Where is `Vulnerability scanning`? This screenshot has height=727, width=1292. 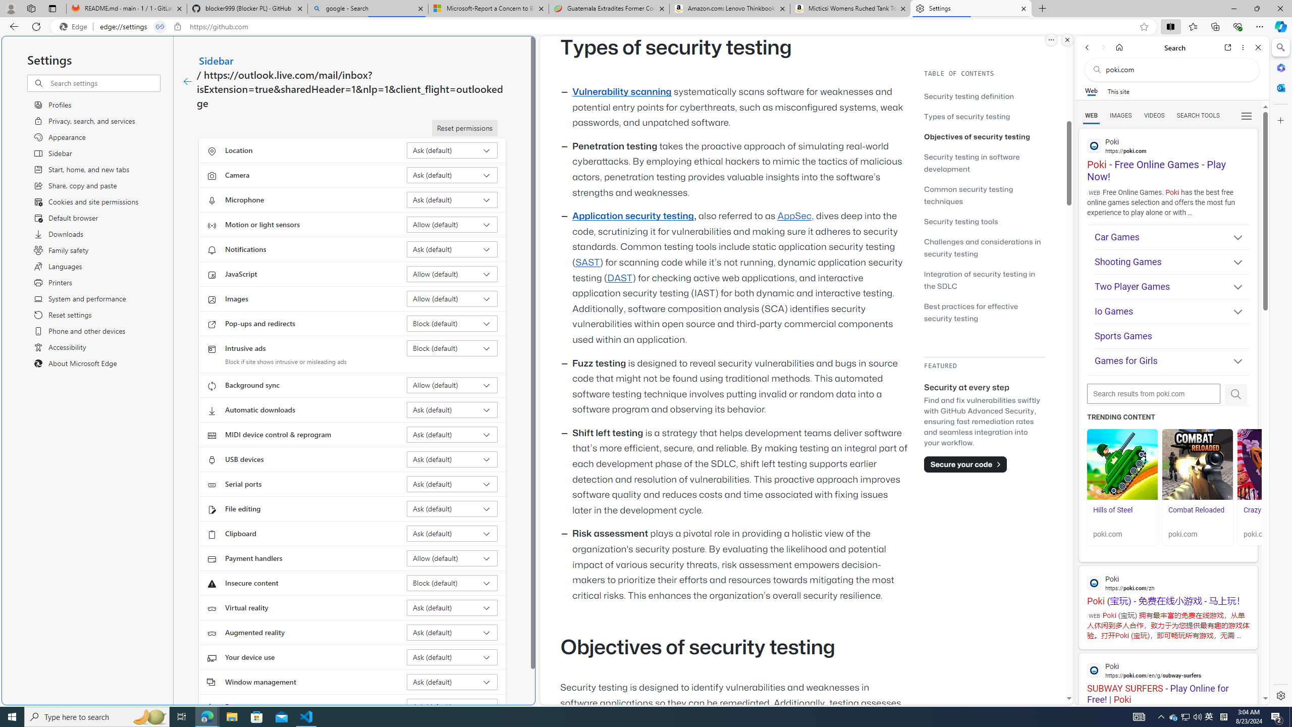
Vulnerability scanning is located at coordinates (622, 92).